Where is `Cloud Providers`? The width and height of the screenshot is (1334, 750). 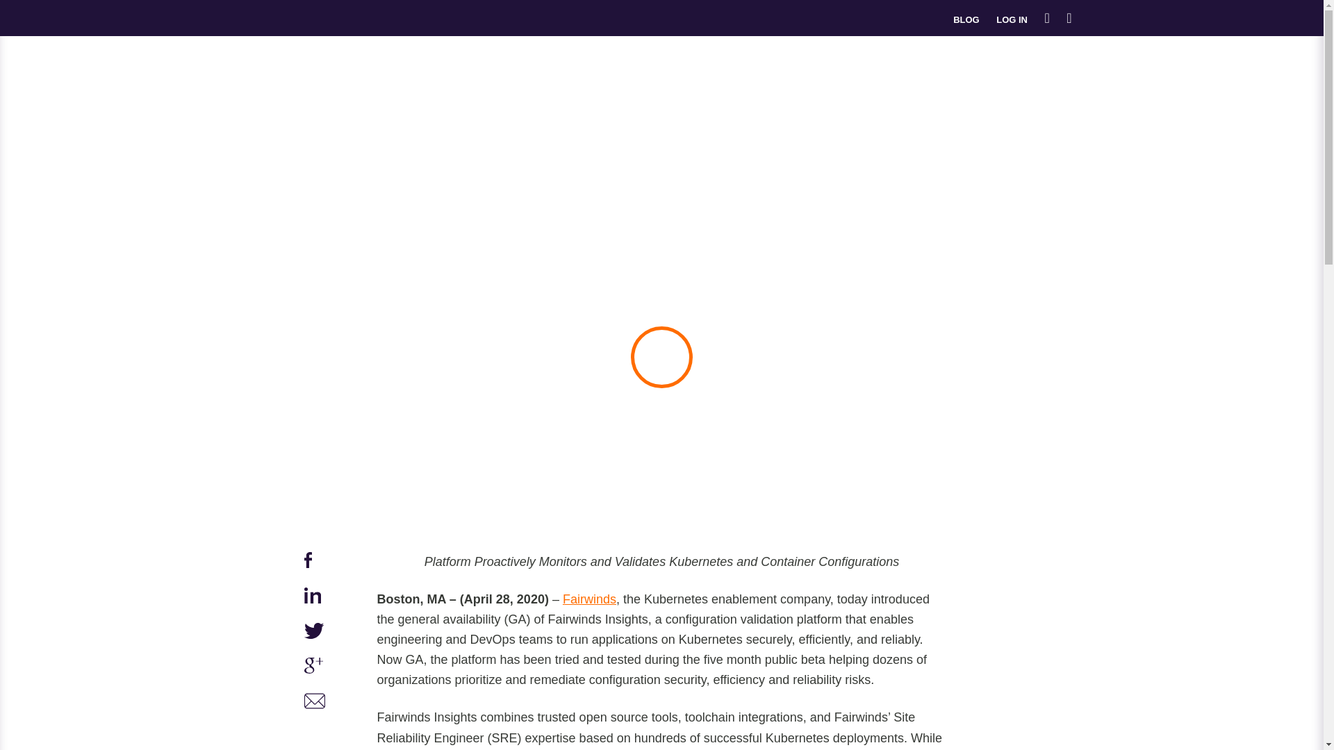
Cloud Providers is located at coordinates (728, 61).